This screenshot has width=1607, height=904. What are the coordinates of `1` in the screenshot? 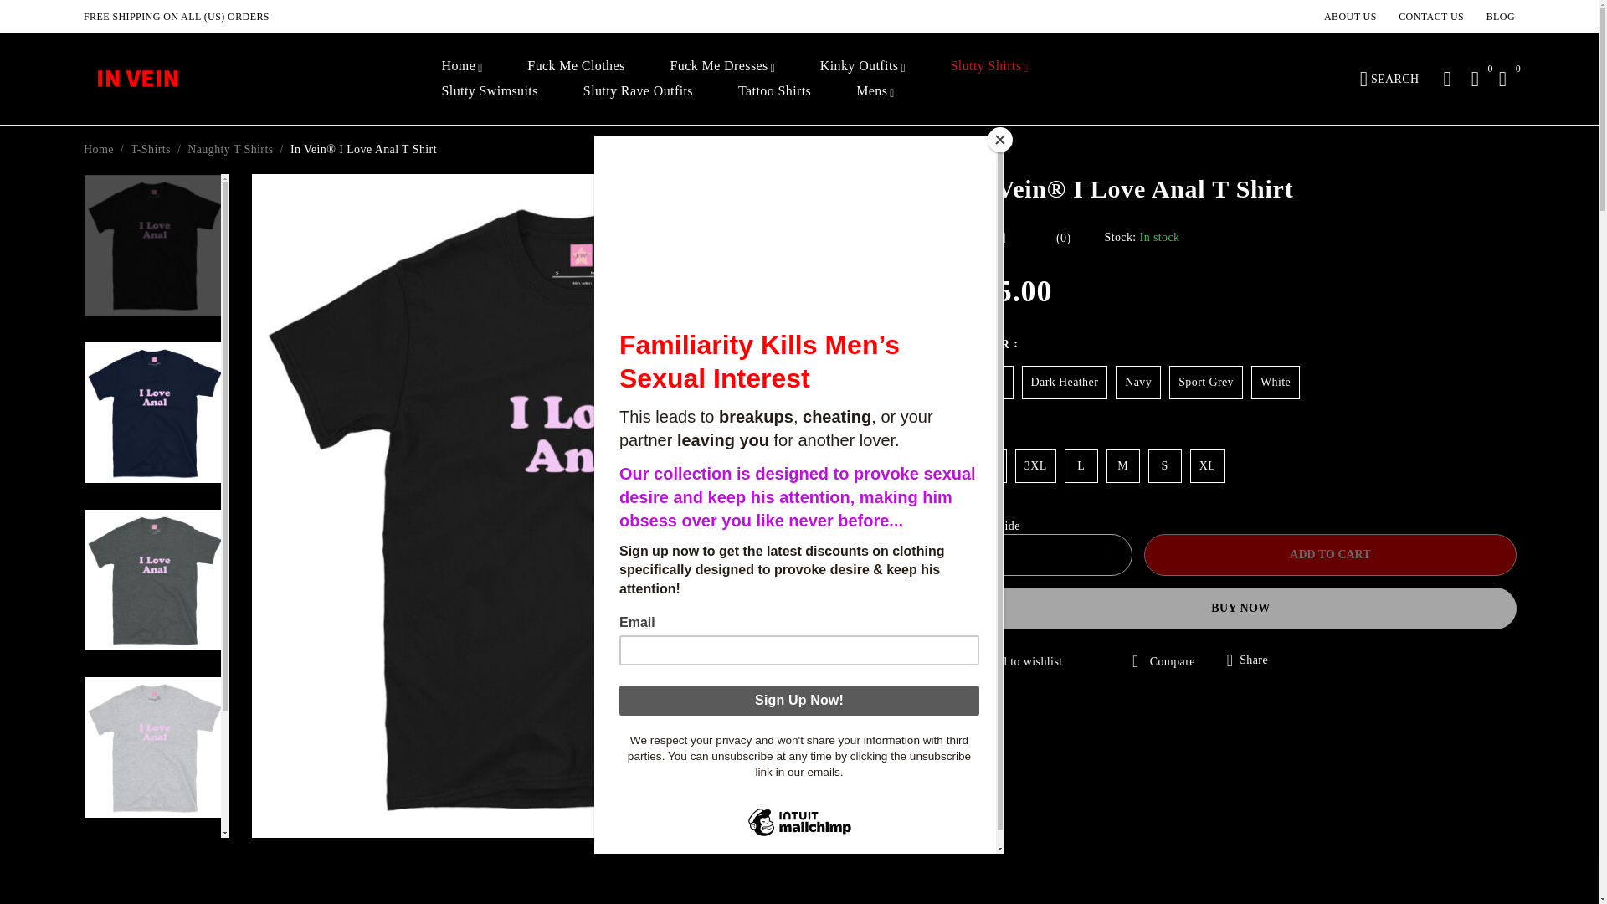 It's located at (1049, 554).